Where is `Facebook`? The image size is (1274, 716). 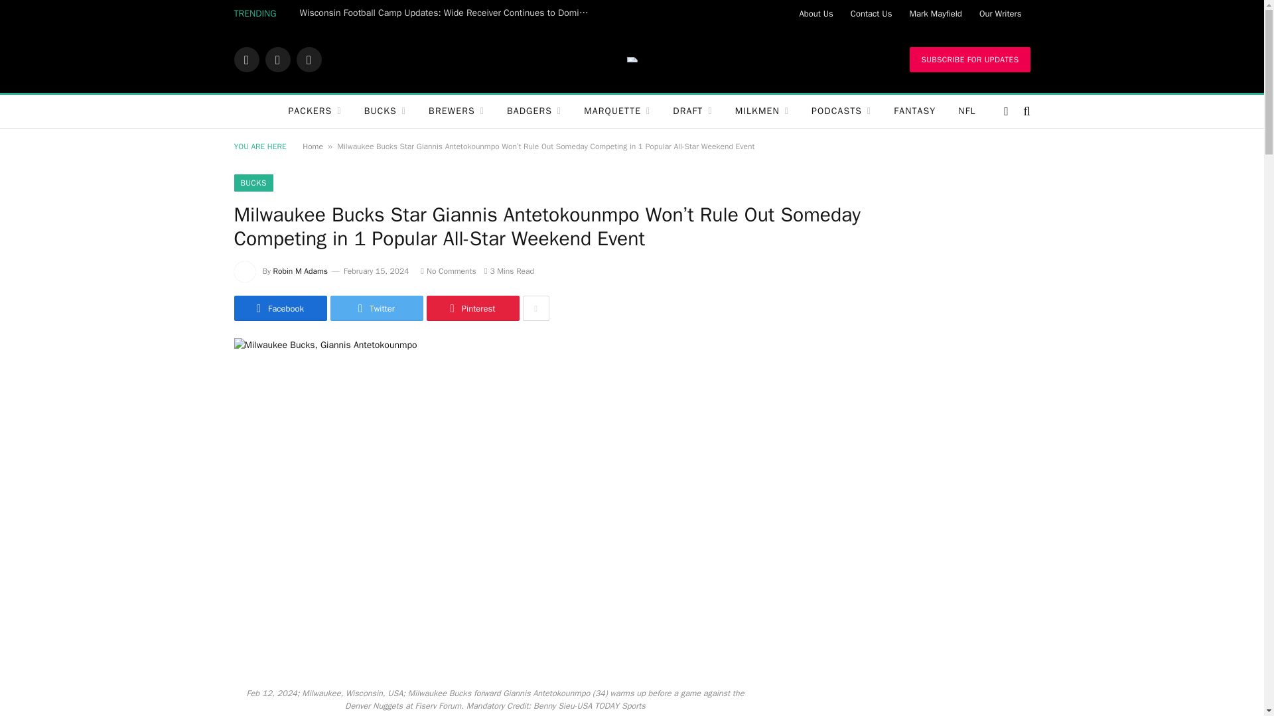
Facebook is located at coordinates (246, 60).